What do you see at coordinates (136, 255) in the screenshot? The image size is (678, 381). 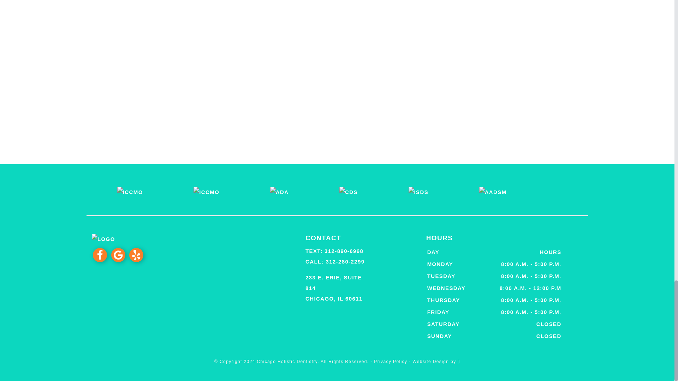 I see `YELP ICON` at bounding box center [136, 255].